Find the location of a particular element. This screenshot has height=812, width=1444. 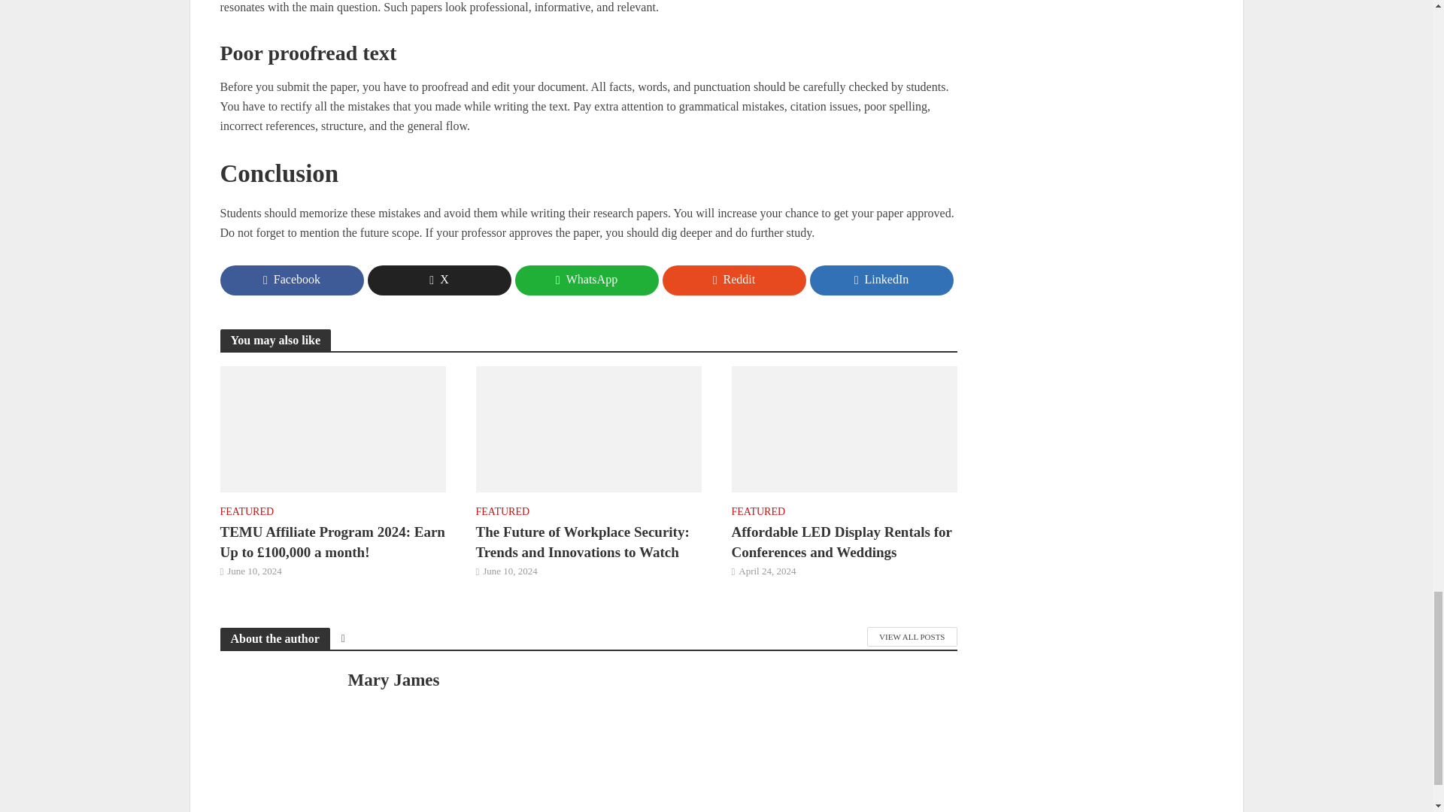

Affordable LED Display Rentals for Conferences and Weddings is located at coordinates (843, 427).